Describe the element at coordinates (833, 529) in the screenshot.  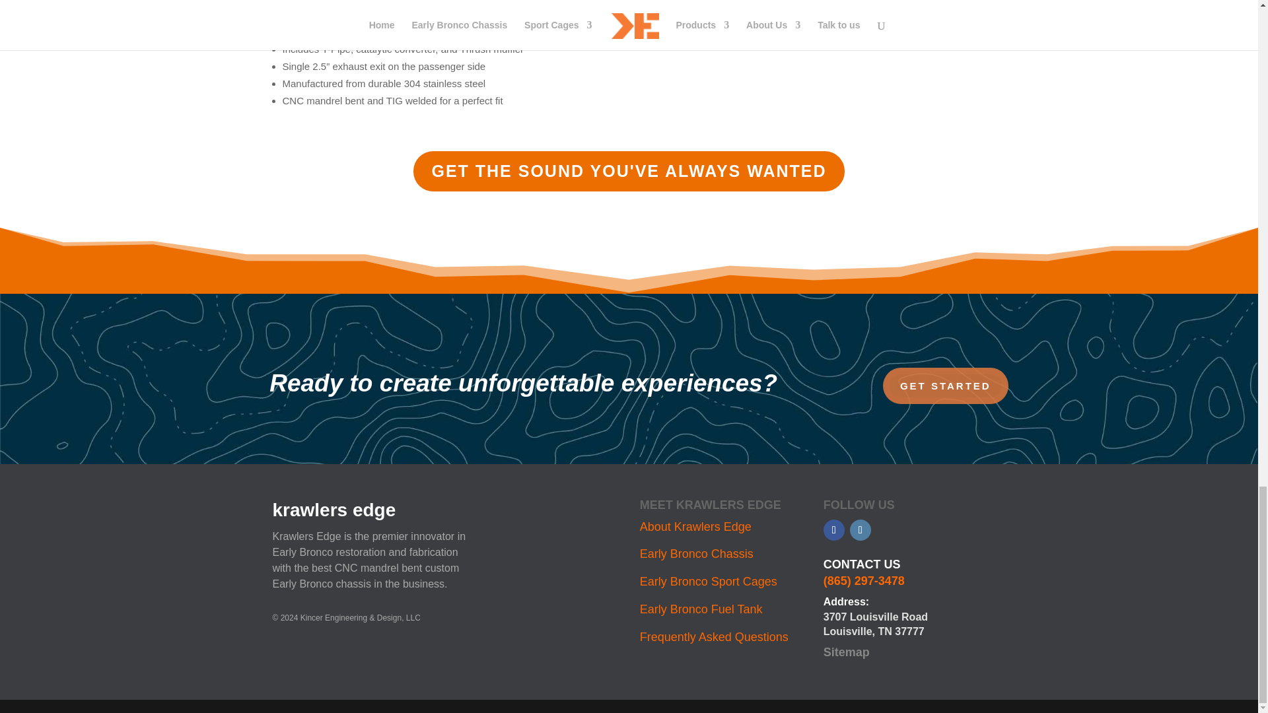
I see `Follow on Facebook` at that location.